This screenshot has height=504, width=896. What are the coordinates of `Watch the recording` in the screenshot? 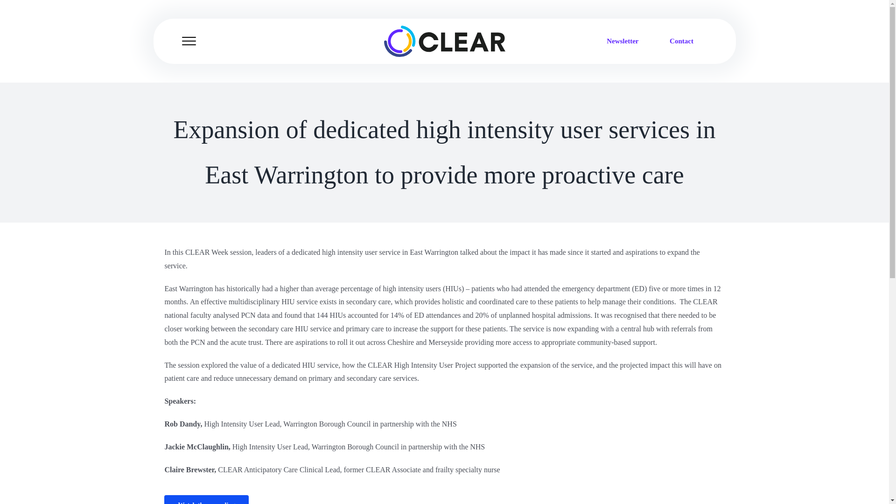 It's located at (206, 499).